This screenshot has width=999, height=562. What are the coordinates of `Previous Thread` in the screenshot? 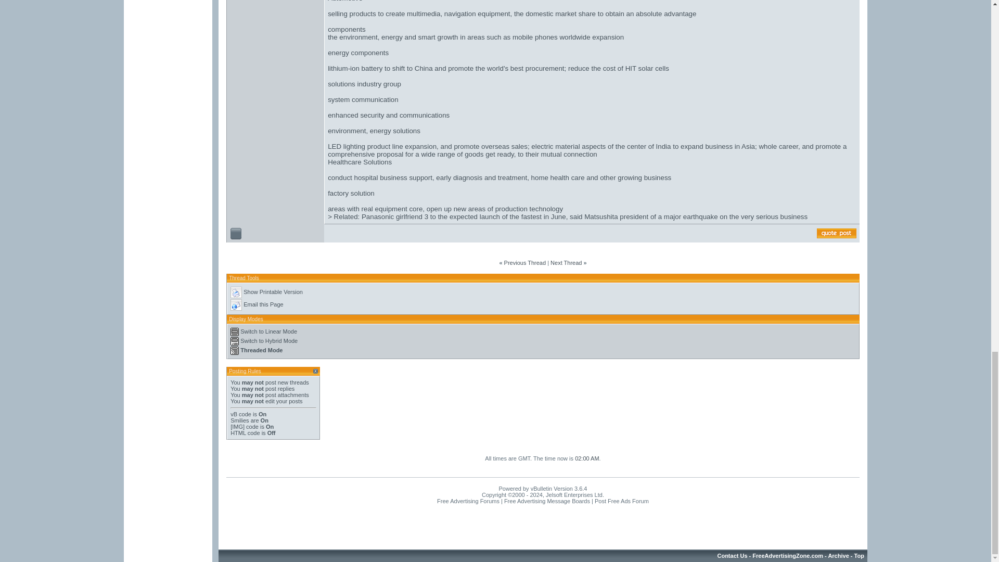 It's located at (526, 262).